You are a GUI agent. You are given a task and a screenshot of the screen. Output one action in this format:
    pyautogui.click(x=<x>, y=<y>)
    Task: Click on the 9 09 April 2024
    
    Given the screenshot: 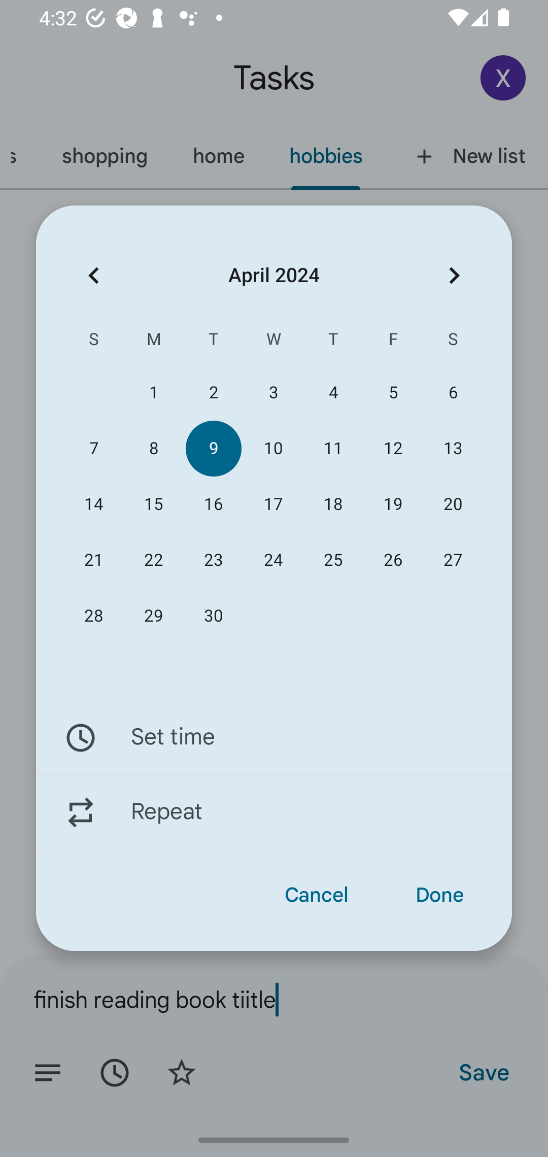 What is the action you would take?
    pyautogui.click(x=213, y=449)
    